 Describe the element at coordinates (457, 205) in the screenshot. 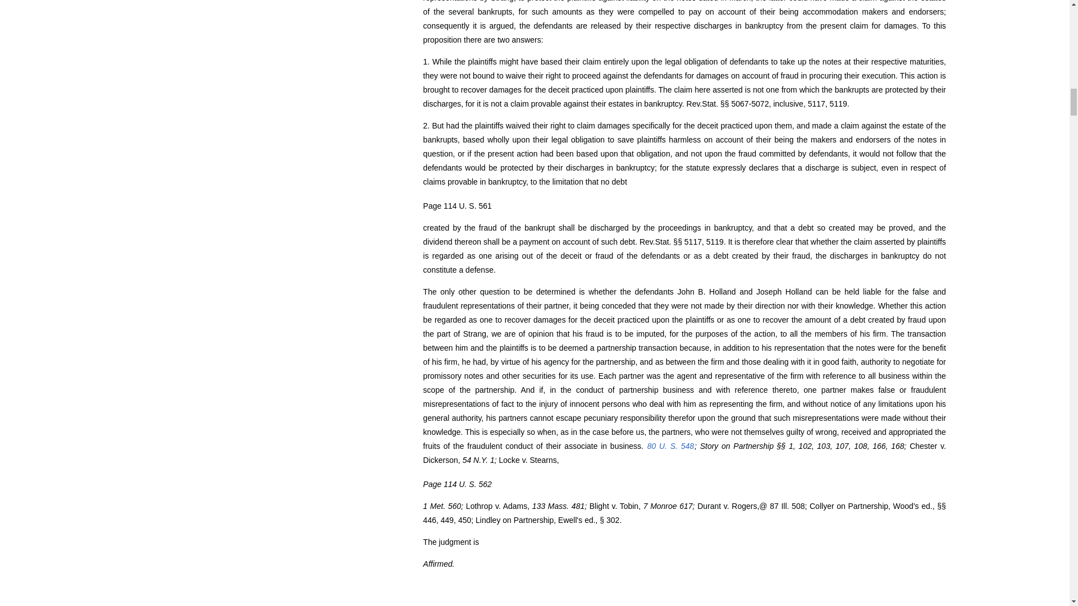

I see `Page 114 U. S. 561` at that location.